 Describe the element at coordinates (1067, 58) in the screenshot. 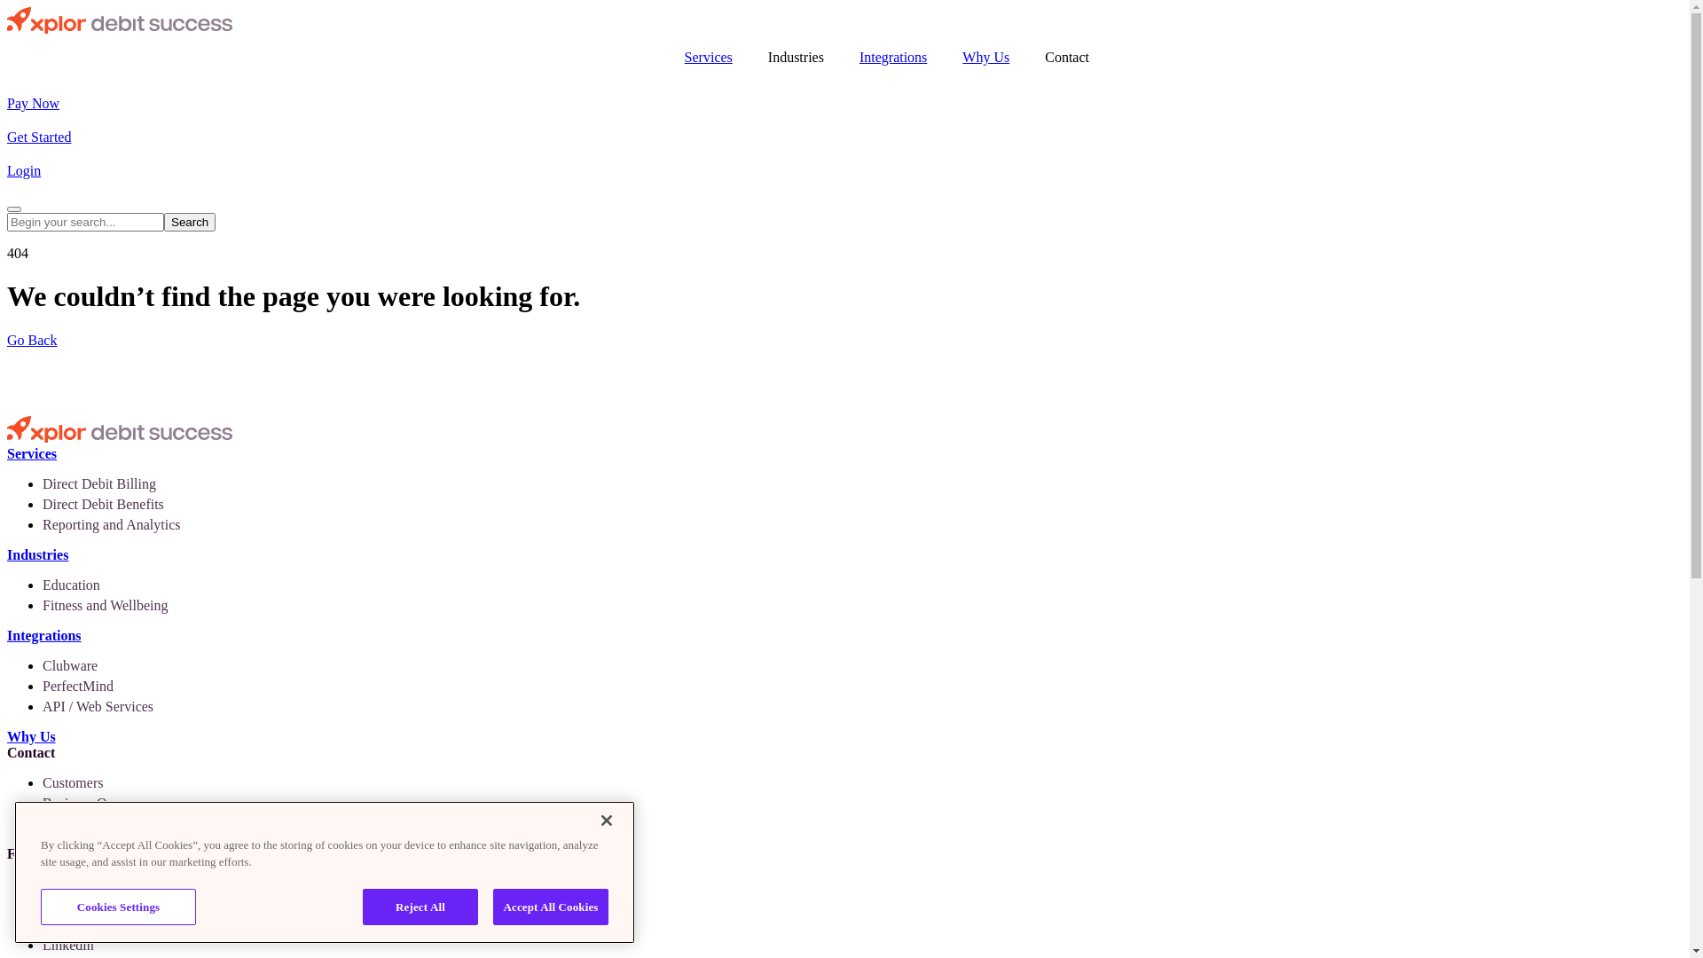

I see `Contact` at that location.